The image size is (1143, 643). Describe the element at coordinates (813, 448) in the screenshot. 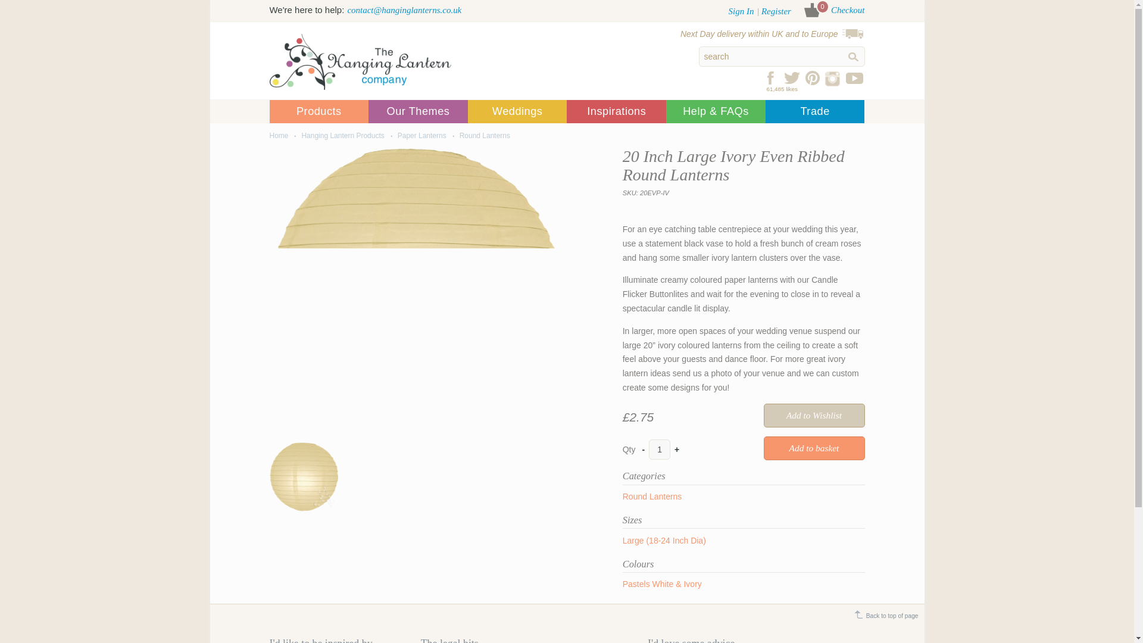

I see `Add to basket` at that location.